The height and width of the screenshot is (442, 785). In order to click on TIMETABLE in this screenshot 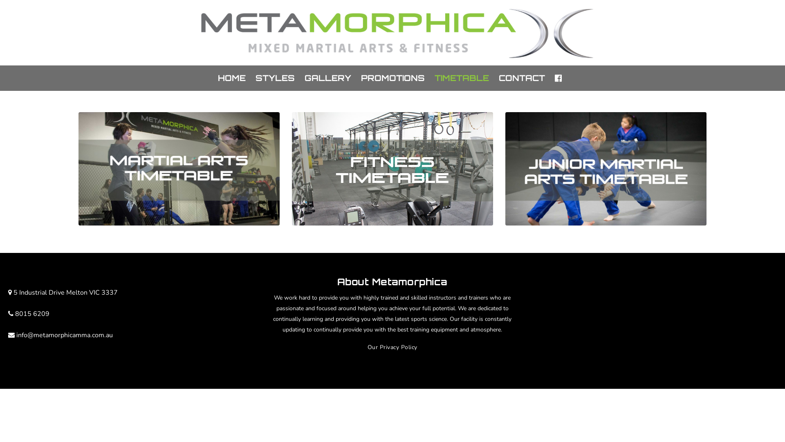, I will do `click(461, 78)`.